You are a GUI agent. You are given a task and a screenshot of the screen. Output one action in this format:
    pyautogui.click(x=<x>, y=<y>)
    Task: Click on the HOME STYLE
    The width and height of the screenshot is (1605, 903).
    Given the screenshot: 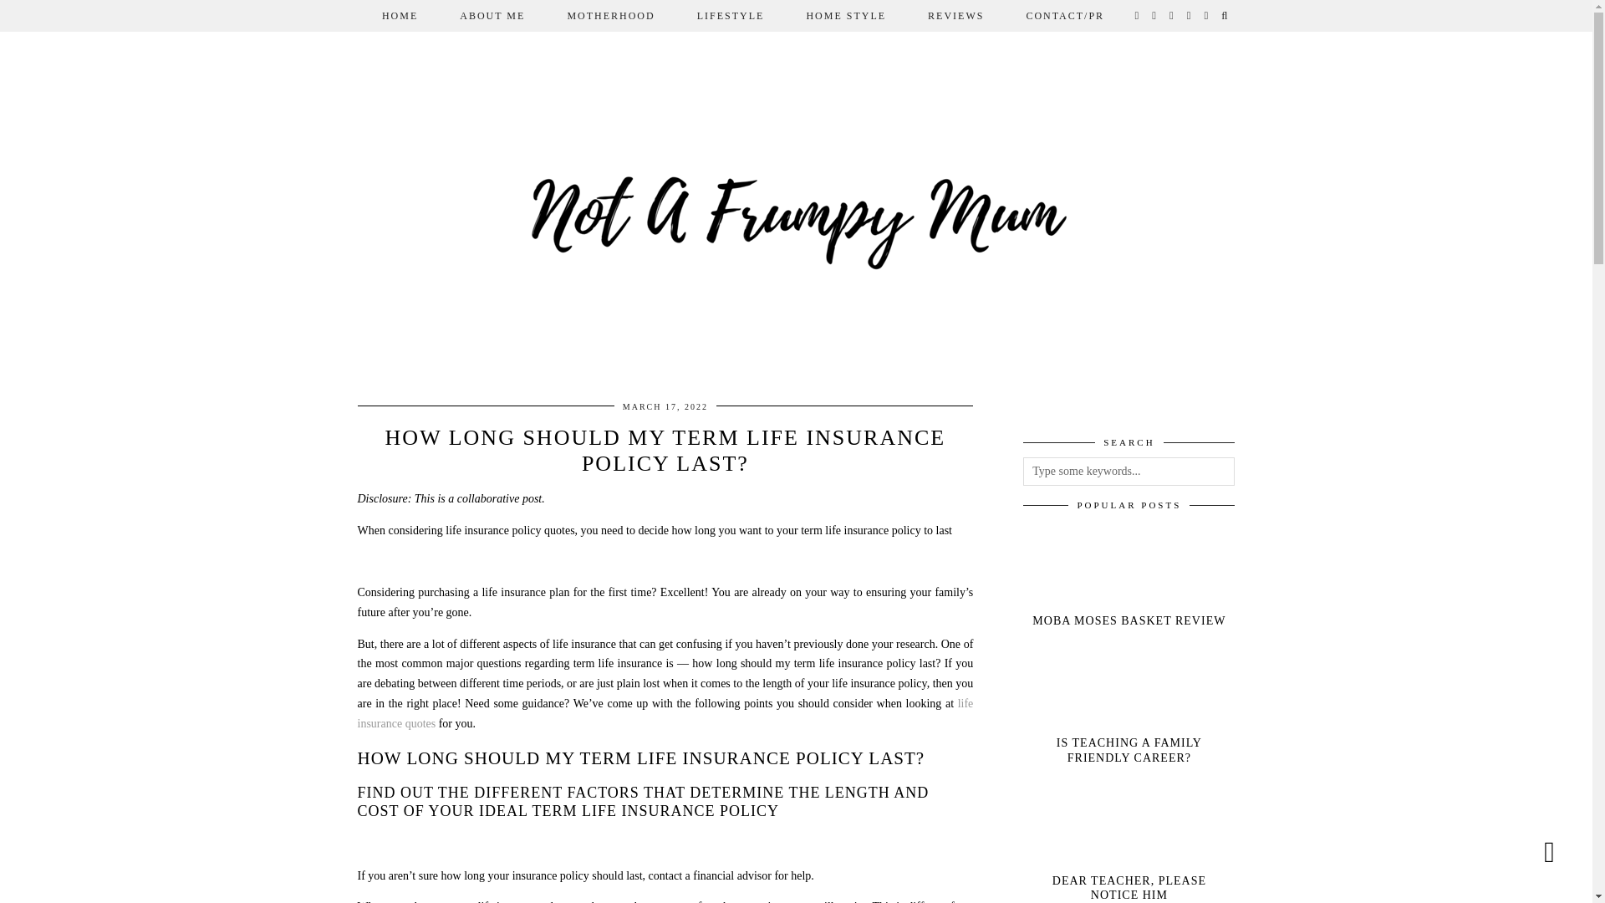 What is the action you would take?
    pyautogui.click(x=845, y=15)
    